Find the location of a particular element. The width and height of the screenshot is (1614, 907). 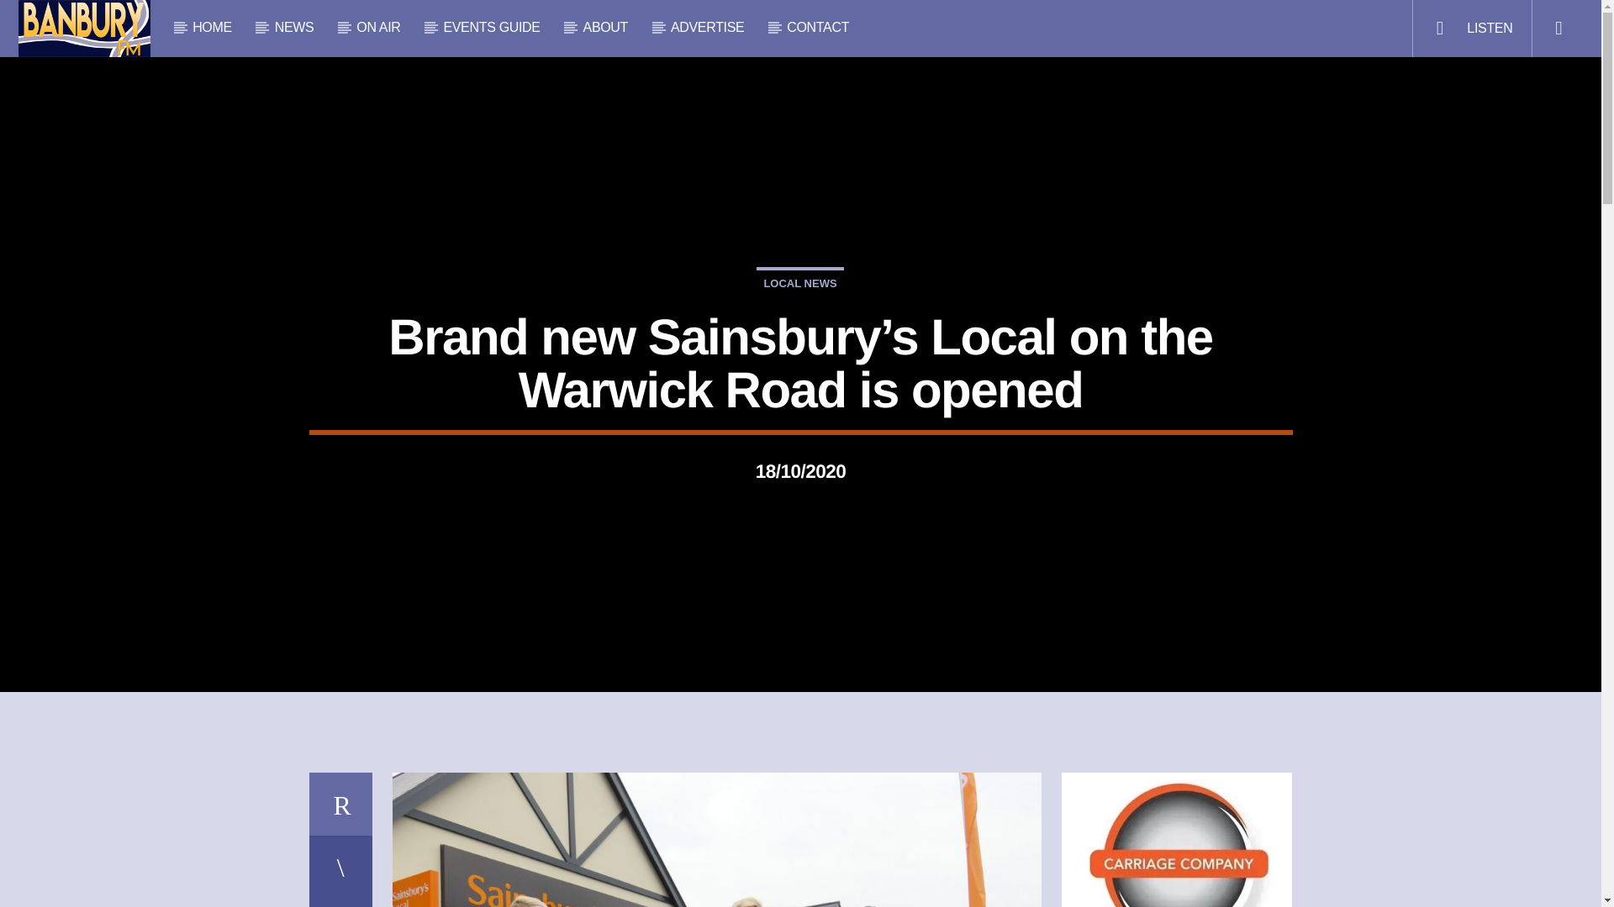

ADVERTISE is located at coordinates (708, 27).